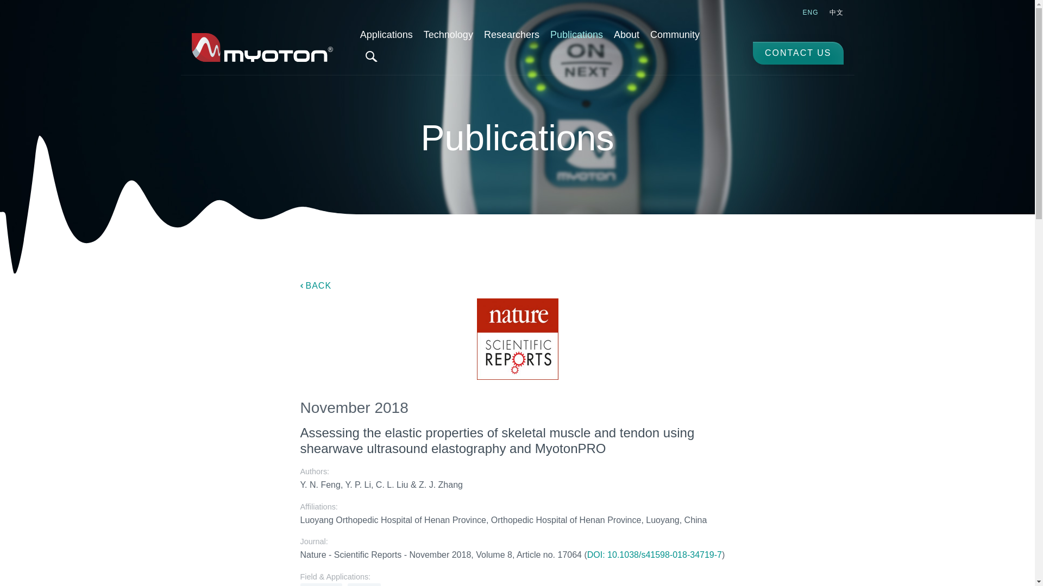  I want to click on About, so click(626, 35).